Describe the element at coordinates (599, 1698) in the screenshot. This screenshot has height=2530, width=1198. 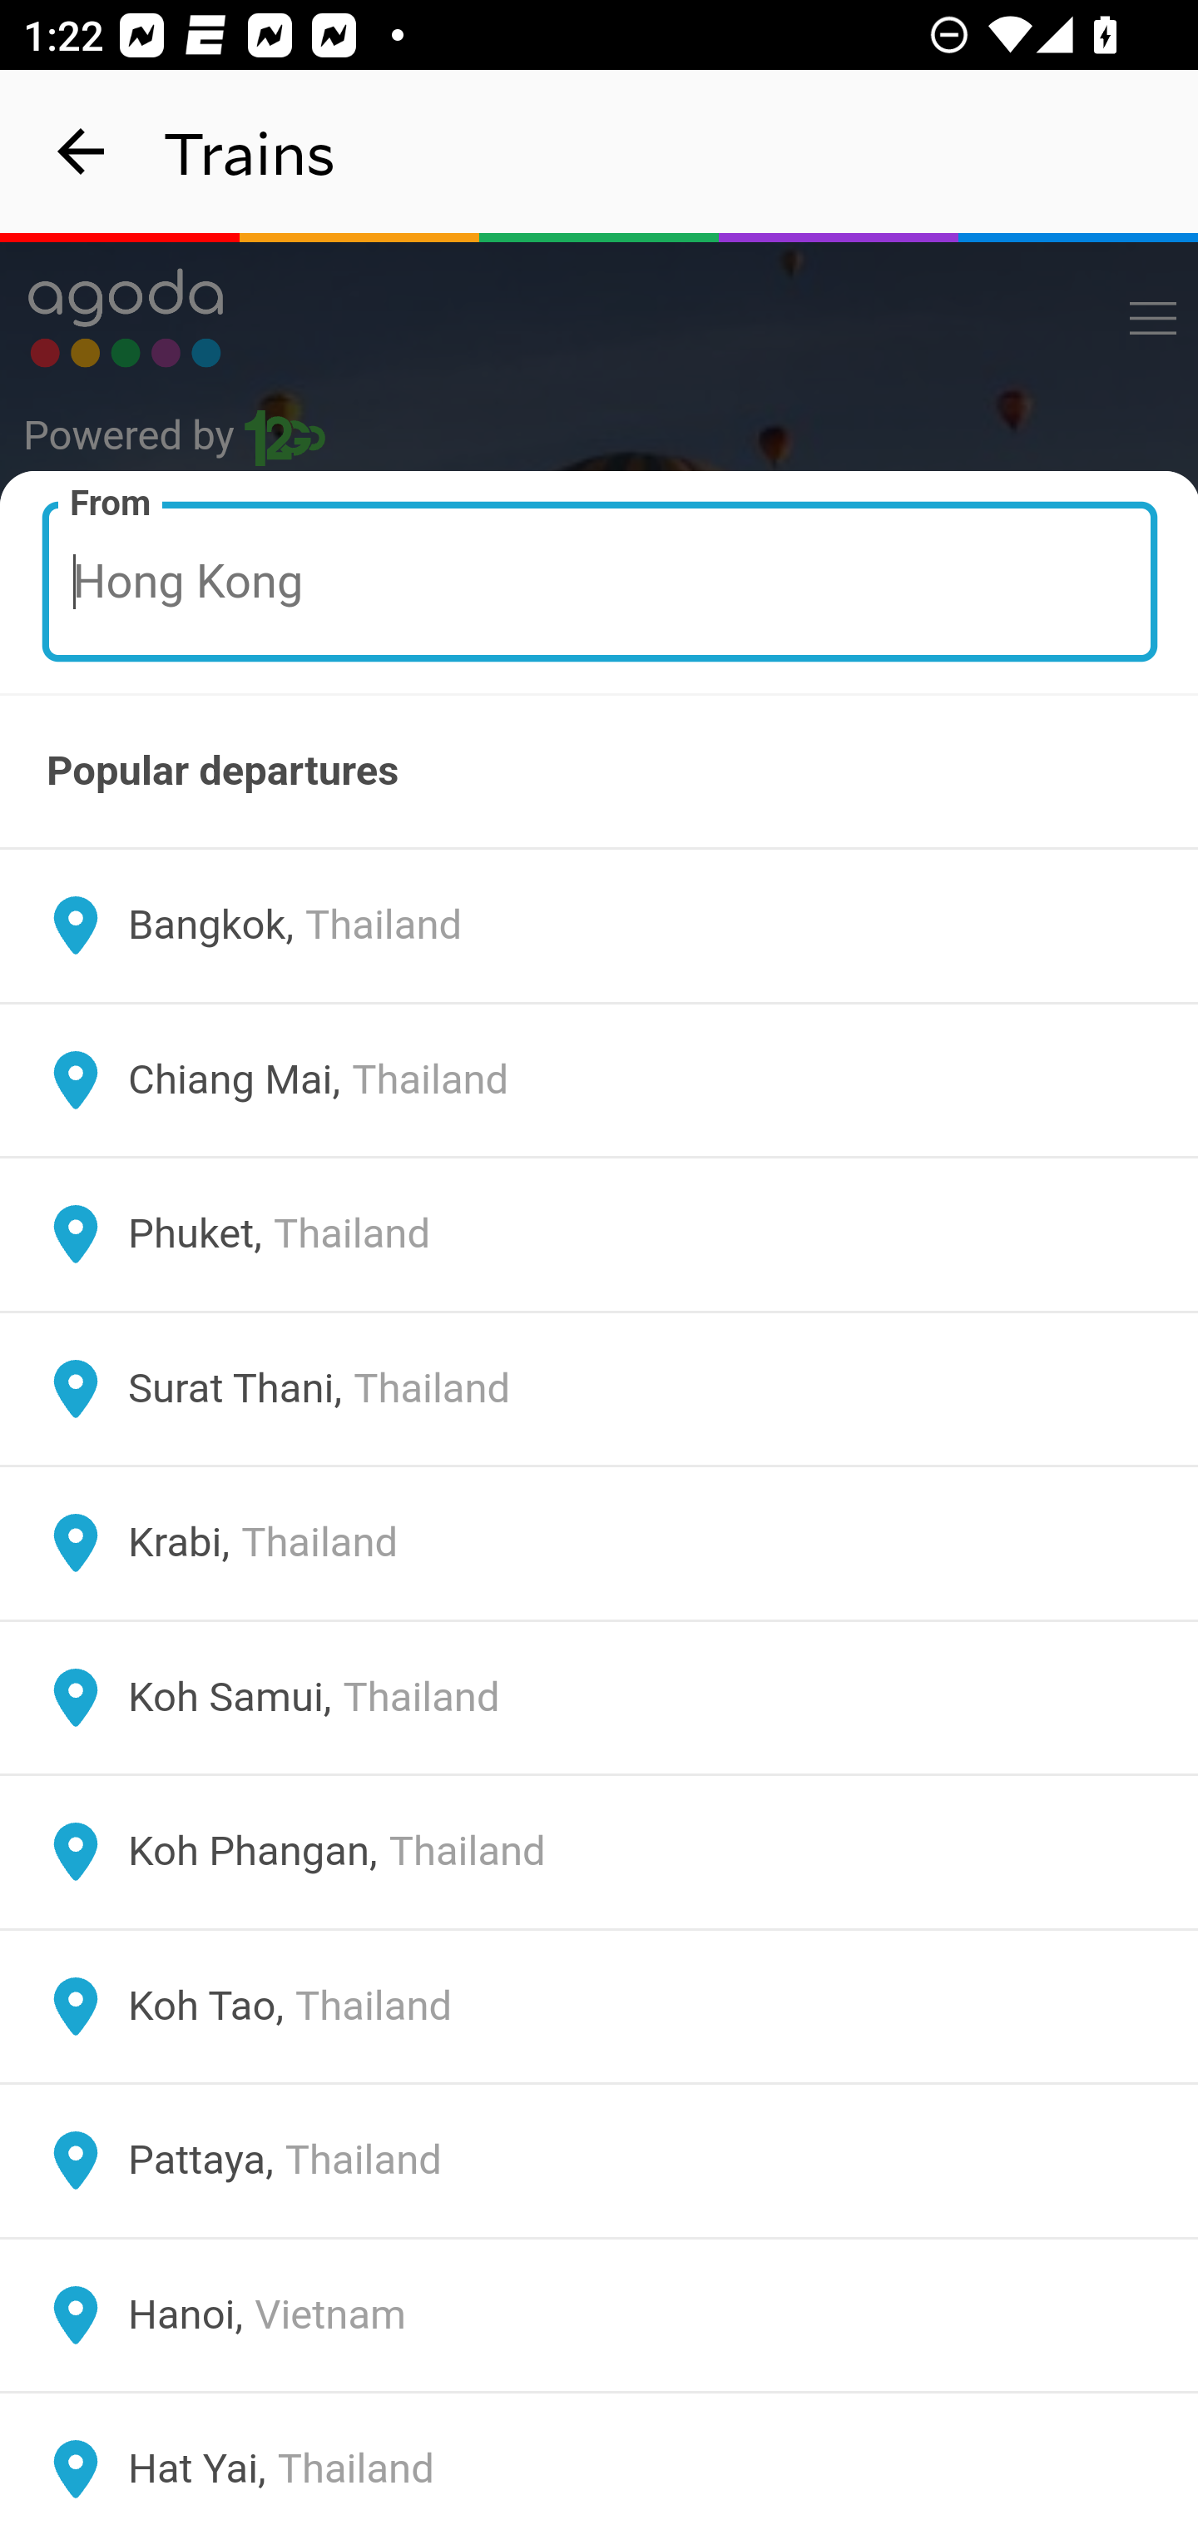
I see `Koh Samui,Thailand` at that location.